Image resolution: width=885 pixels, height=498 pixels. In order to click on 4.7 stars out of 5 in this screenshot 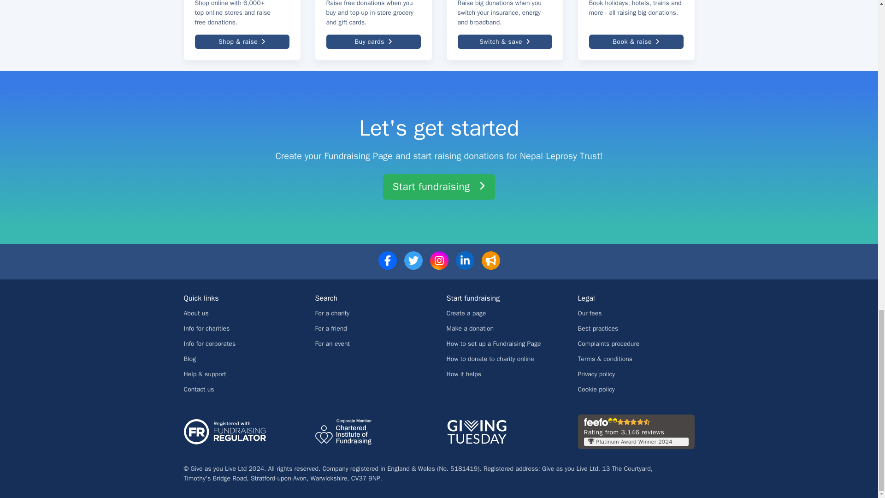, I will do `click(633, 422)`.